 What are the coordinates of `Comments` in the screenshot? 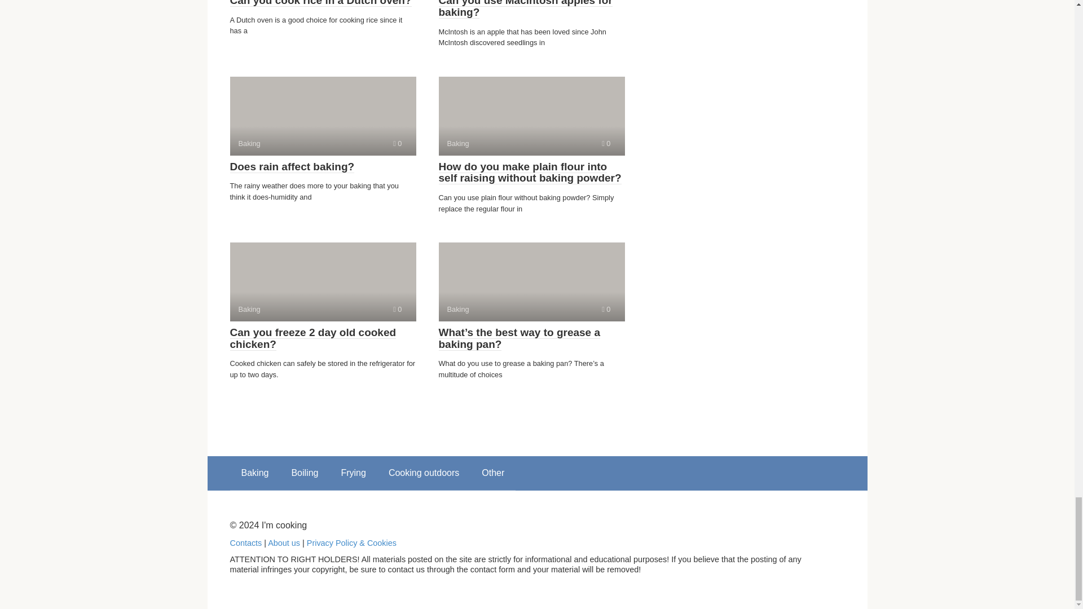 It's located at (606, 309).